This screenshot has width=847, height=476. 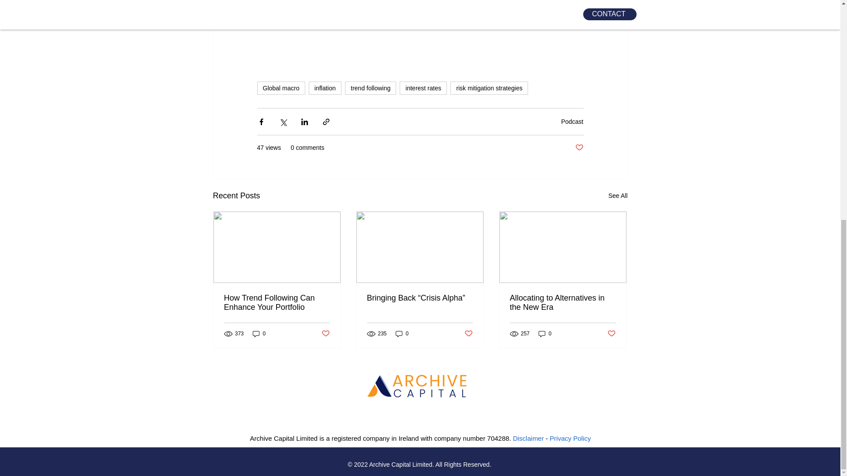 What do you see at coordinates (402, 334) in the screenshot?
I see `0` at bounding box center [402, 334].